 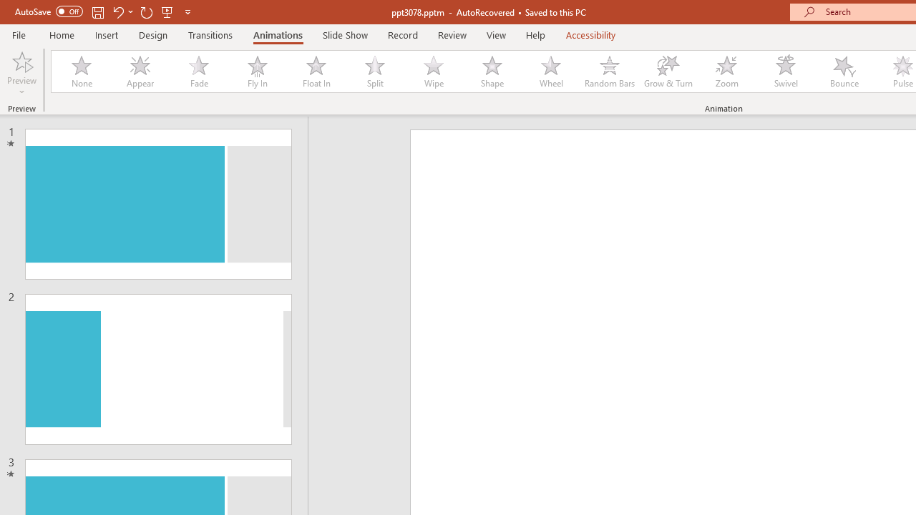 I want to click on Random Bars, so click(x=610, y=72).